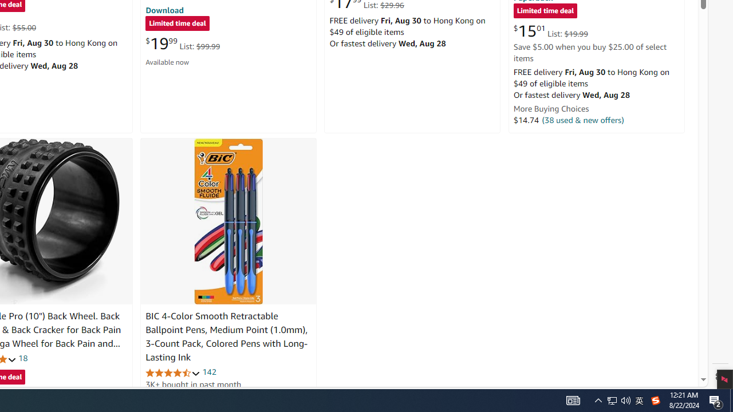 Image resolution: width=733 pixels, height=412 pixels. What do you see at coordinates (583, 120) in the screenshot?
I see `(38 used & new offers)` at bounding box center [583, 120].